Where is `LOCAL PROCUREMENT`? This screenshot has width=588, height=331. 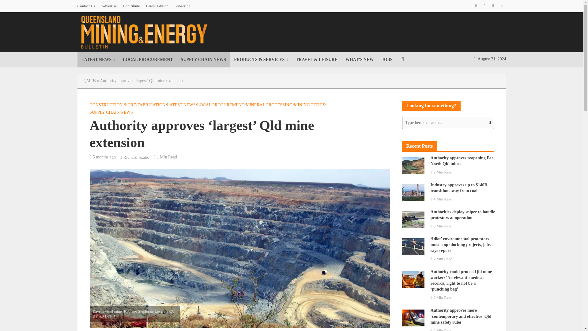
LOCAL PROCUREMENT is located at coordinates (148, 59).